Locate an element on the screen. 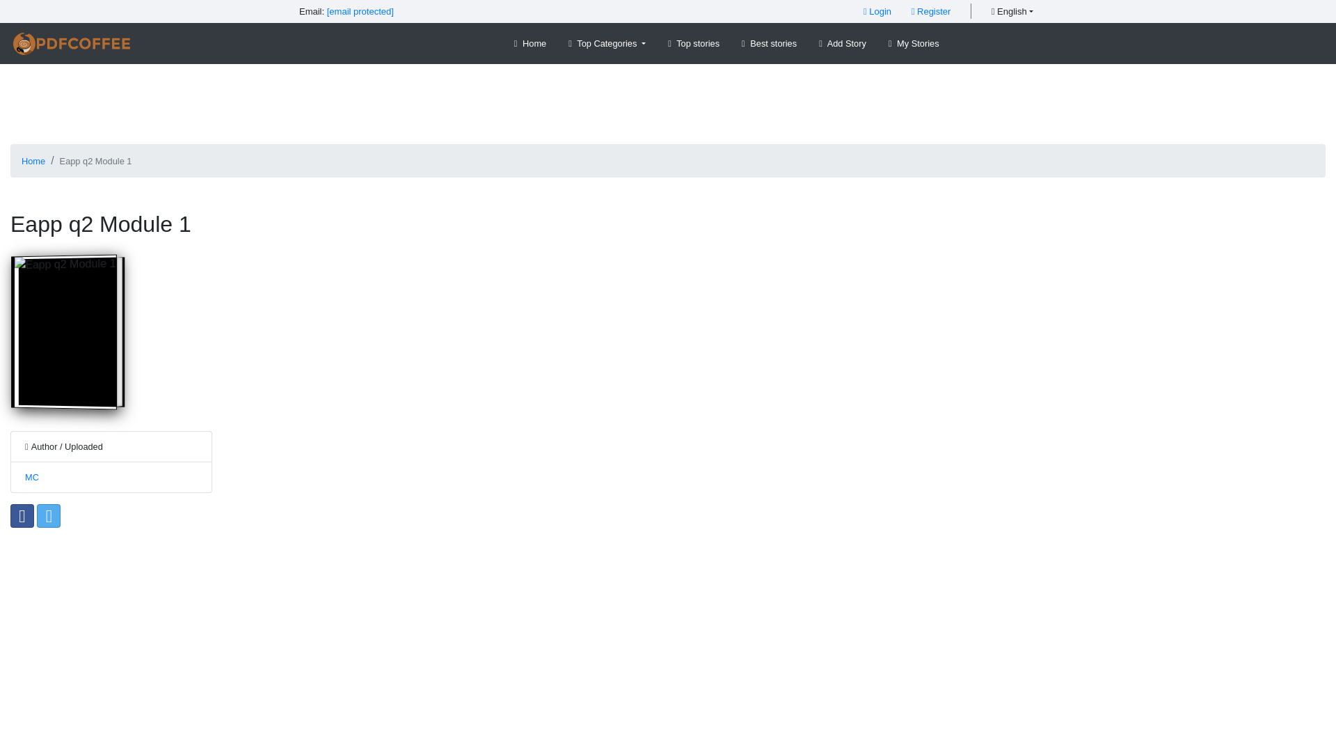 The width and height of the screenshot is (1336, 752). Add Story is located at coordinates (843, 43).